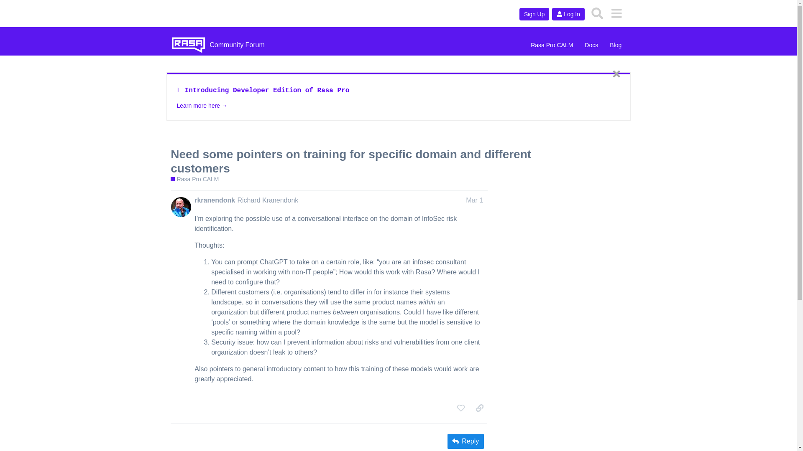 The image size is (803, 451). Describe the element at coordinates (616, 45) in the screenshot. I see `Blog` at that location.